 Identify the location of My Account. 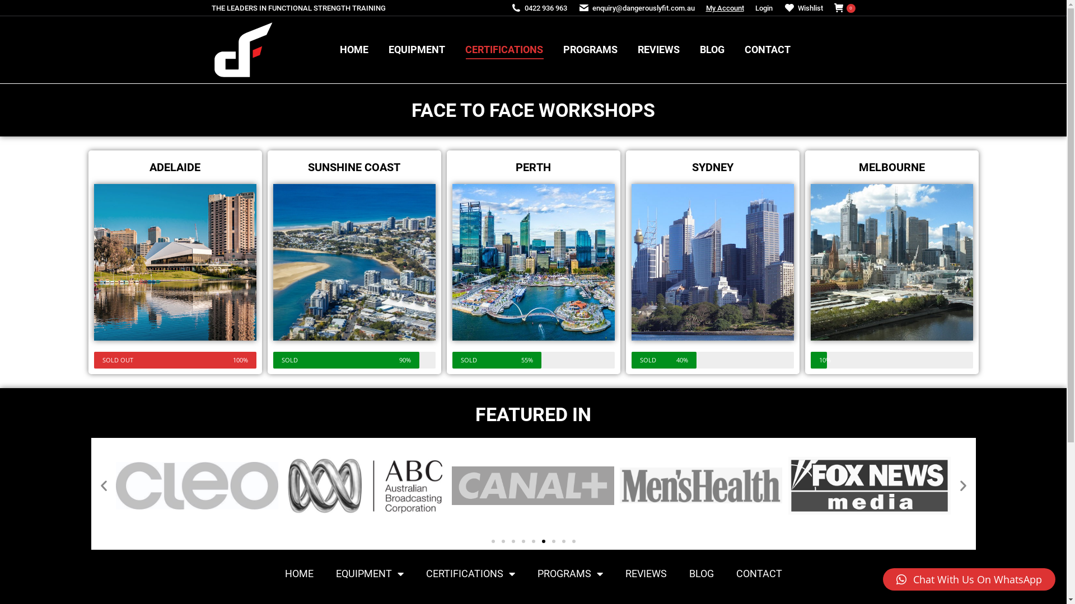
(725, 8).